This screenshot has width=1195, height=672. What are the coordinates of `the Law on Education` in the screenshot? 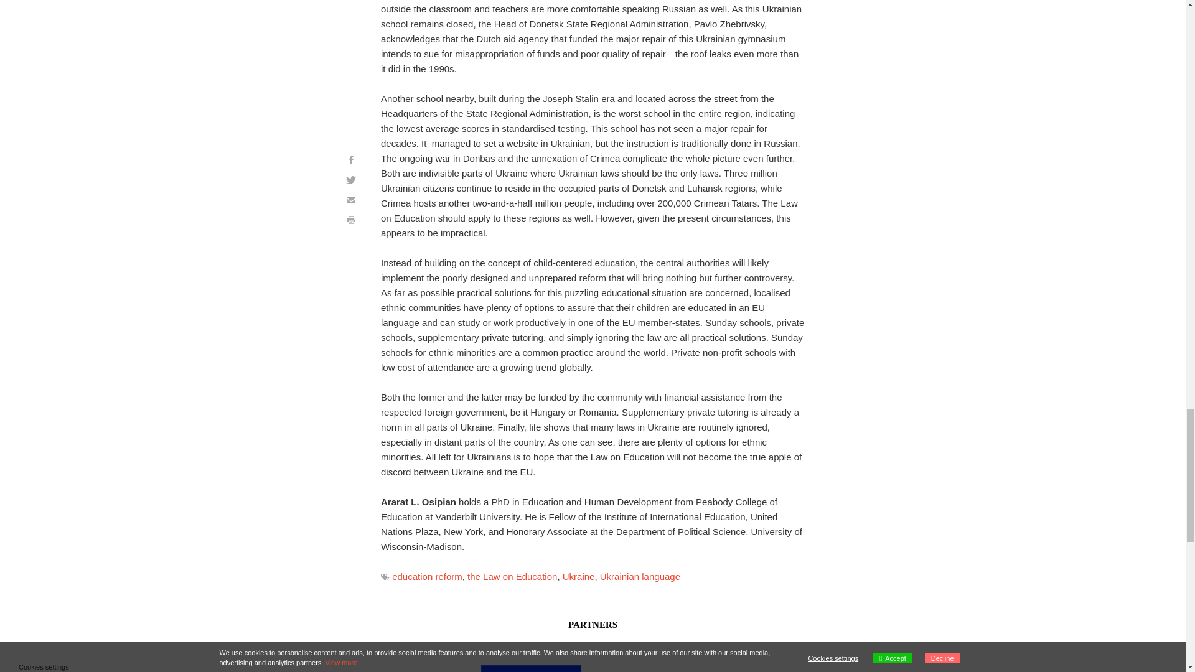 It's located at (512, 576).